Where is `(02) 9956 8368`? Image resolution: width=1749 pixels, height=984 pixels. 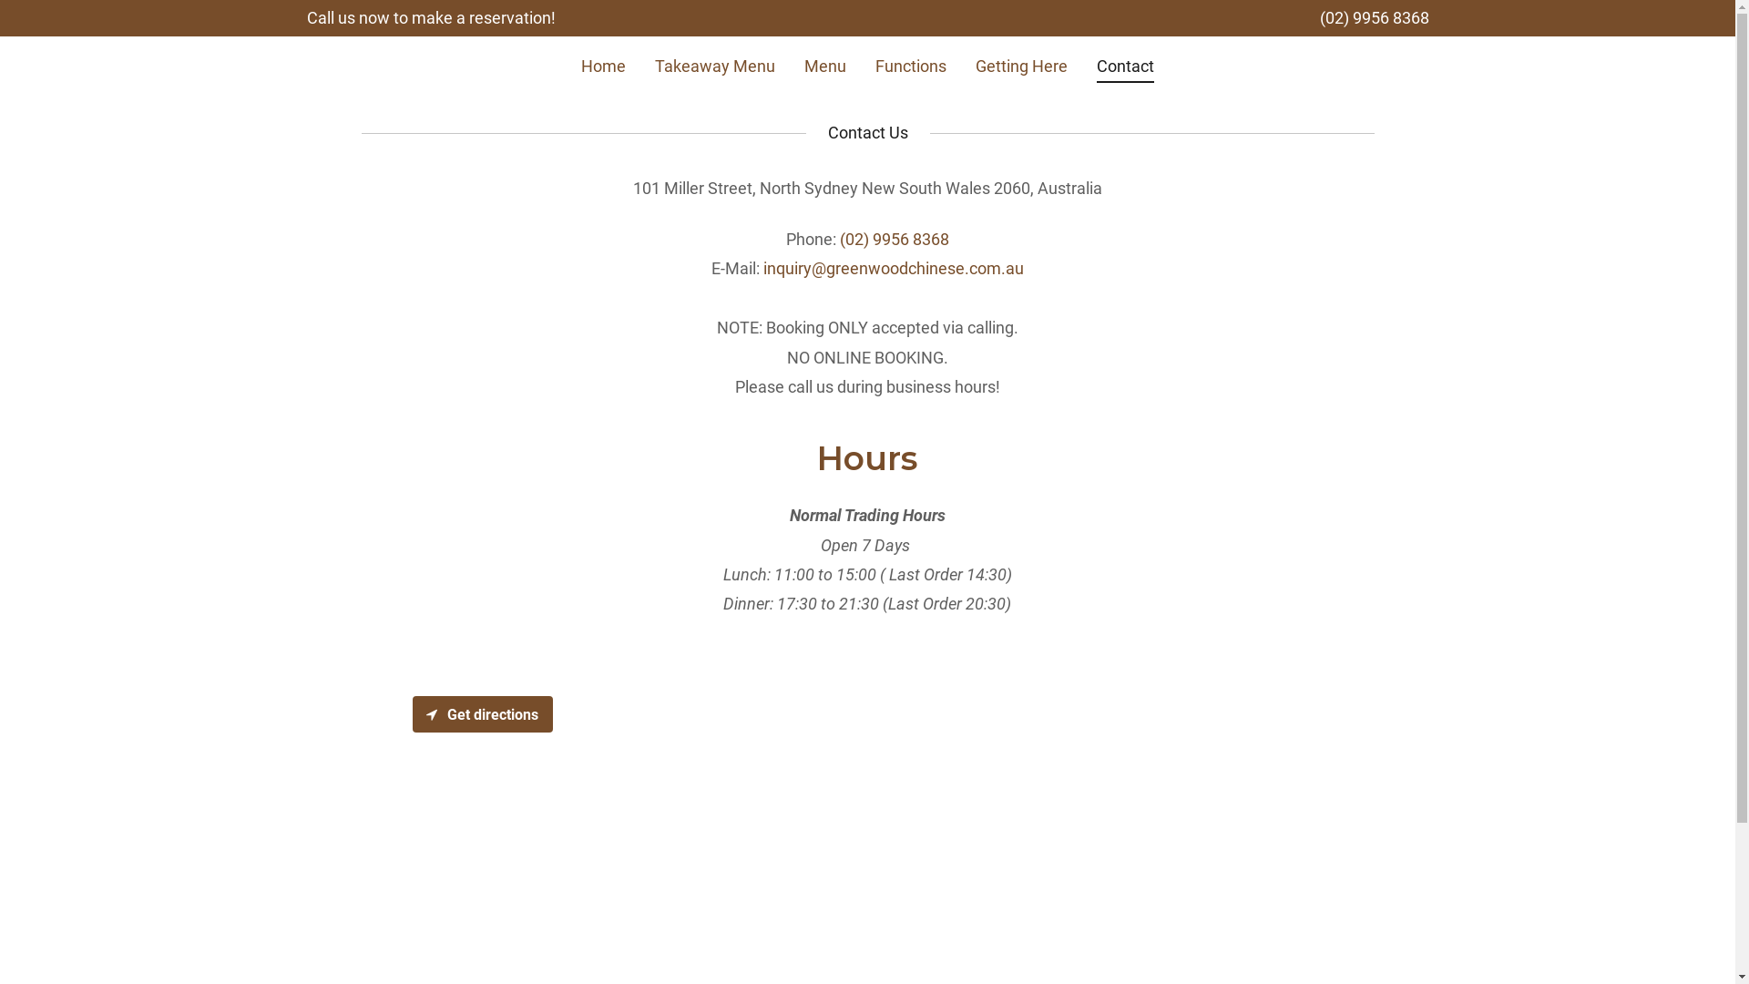
(02) 9956 8368 is located at coordinates (895, 239).